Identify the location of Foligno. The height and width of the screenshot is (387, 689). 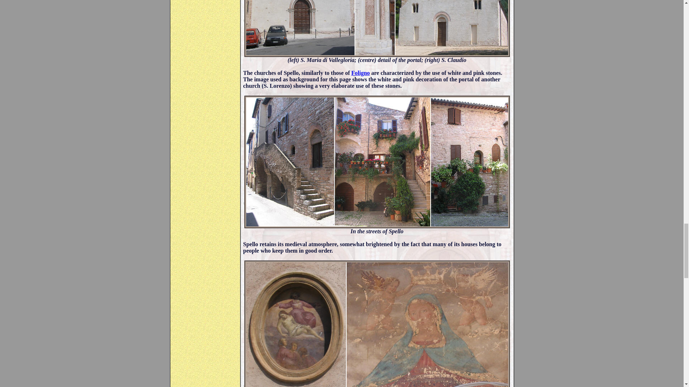
(361, 73).